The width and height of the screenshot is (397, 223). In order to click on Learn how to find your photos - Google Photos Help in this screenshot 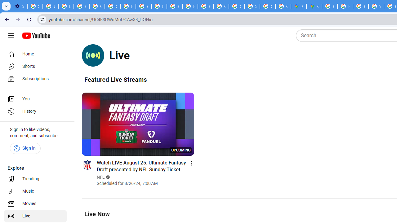, I will do `click(66, 6)`.